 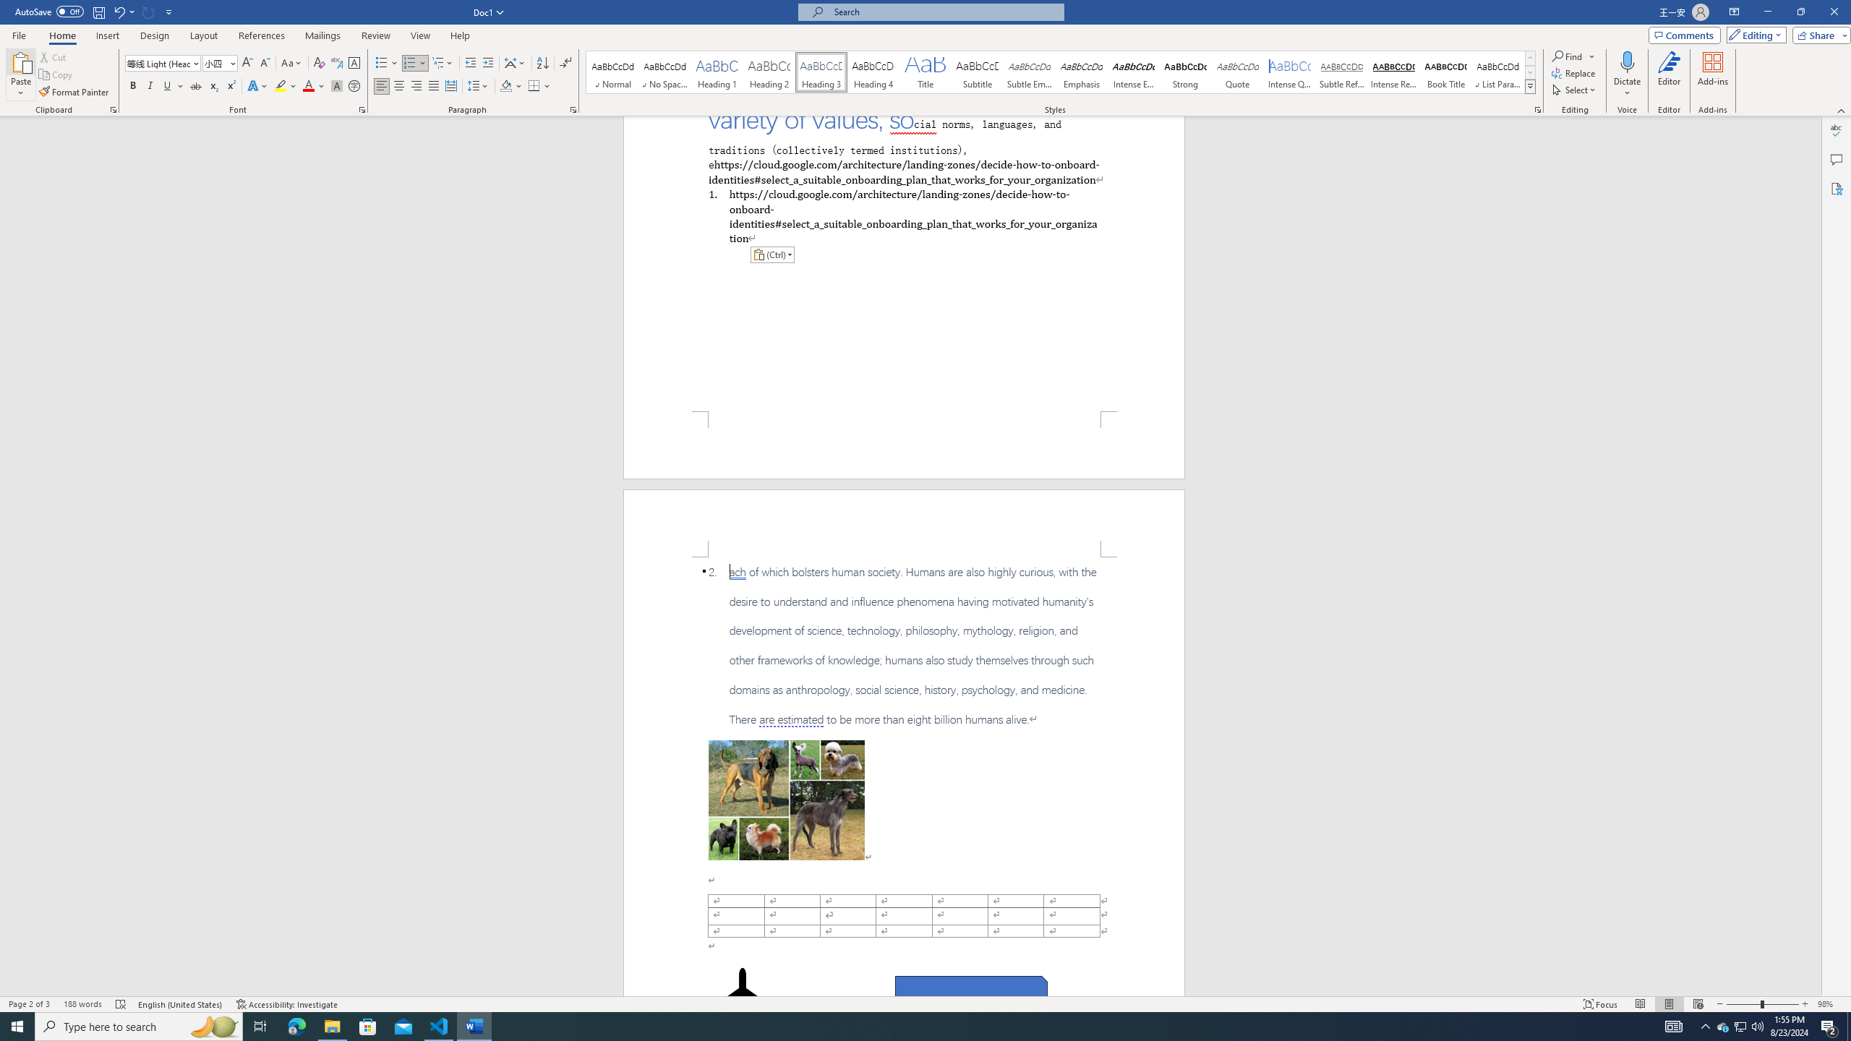 I want to click on Sort..., so click(x=542, y=64).